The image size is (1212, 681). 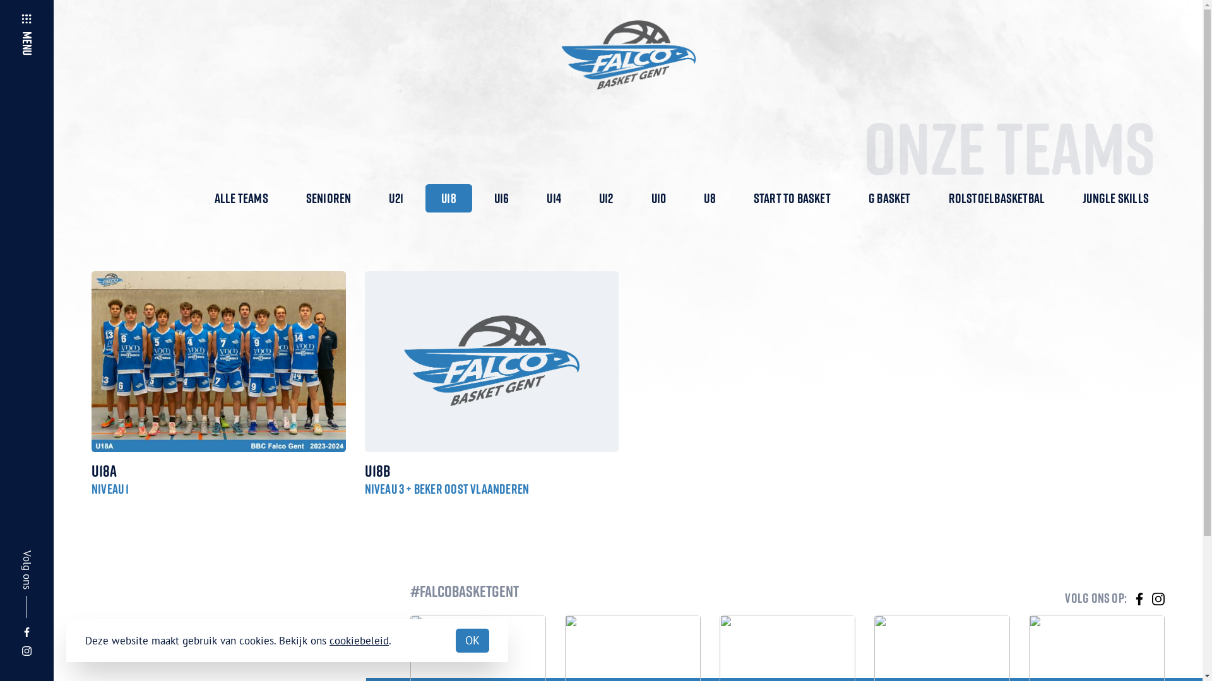 I want to click on U12, so click(x=606, y=198).